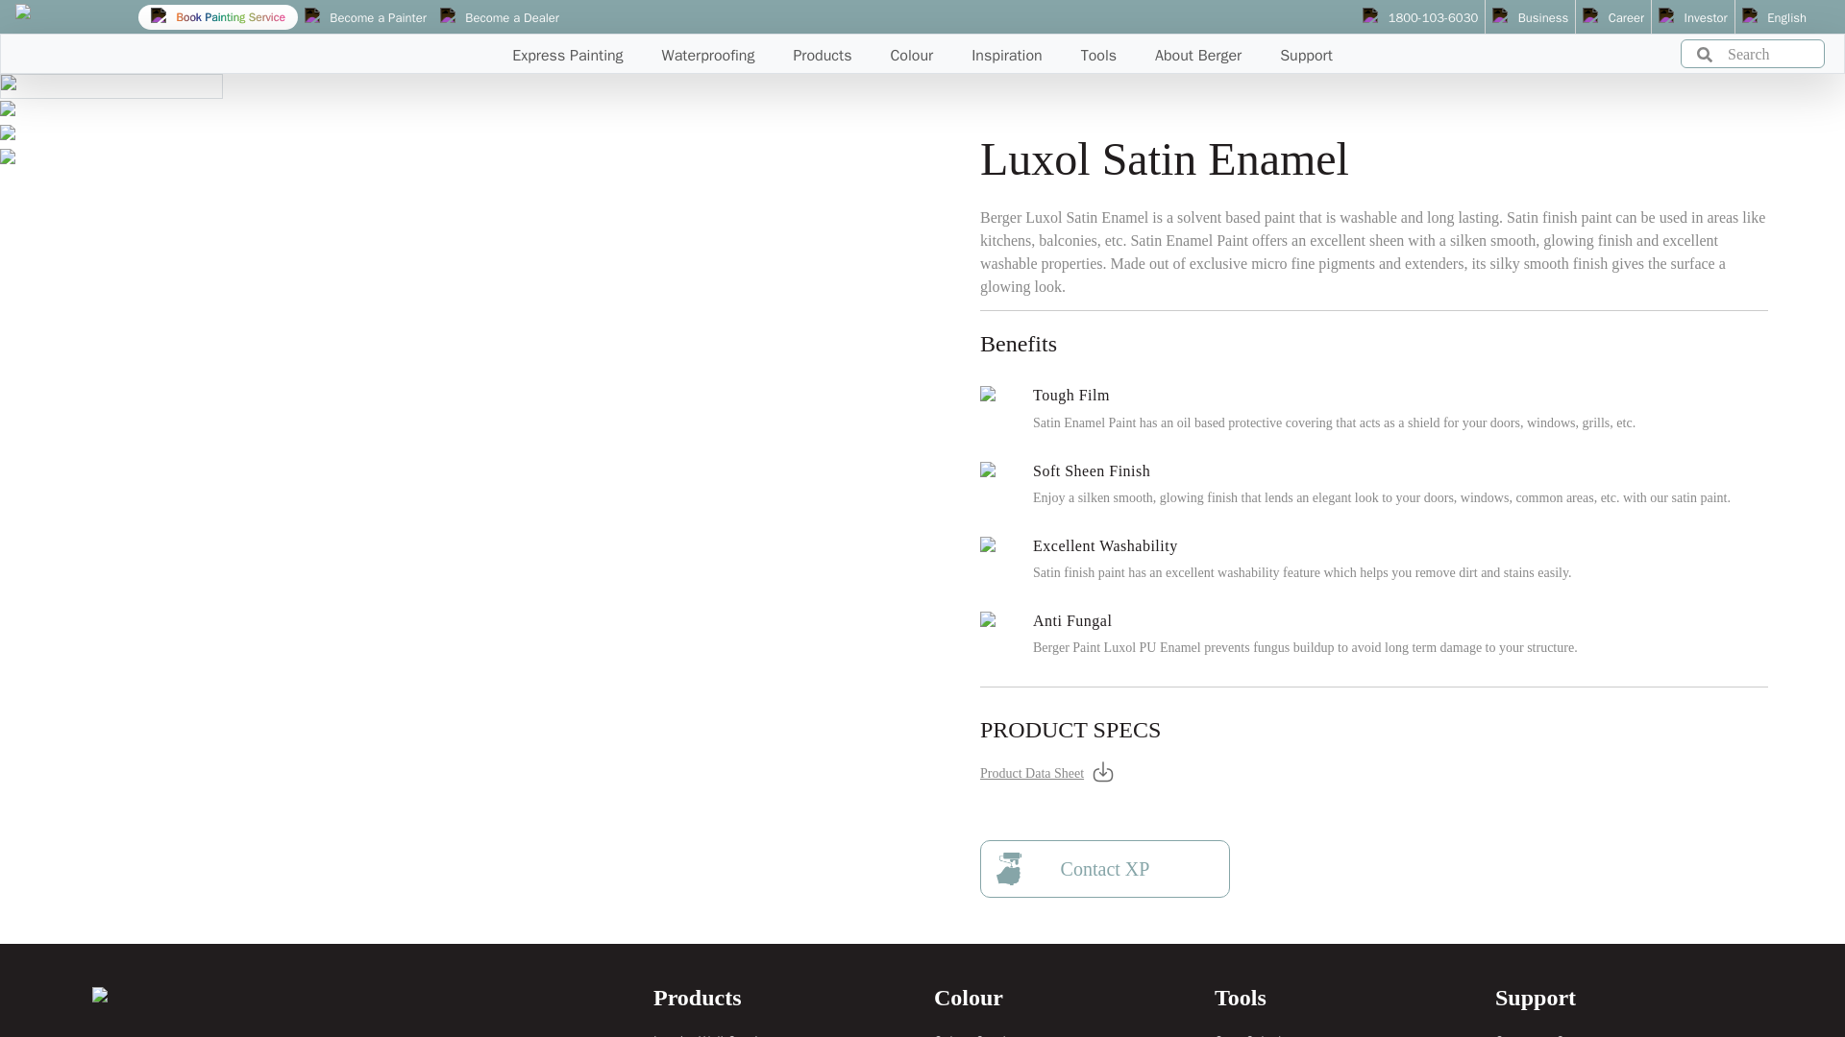 Image resolution: width=1845 pixels, height=1037 pixels. Describe the element at coordinates (1259, 1035) in the screenshot. I see `Cost Calculator` at that location.